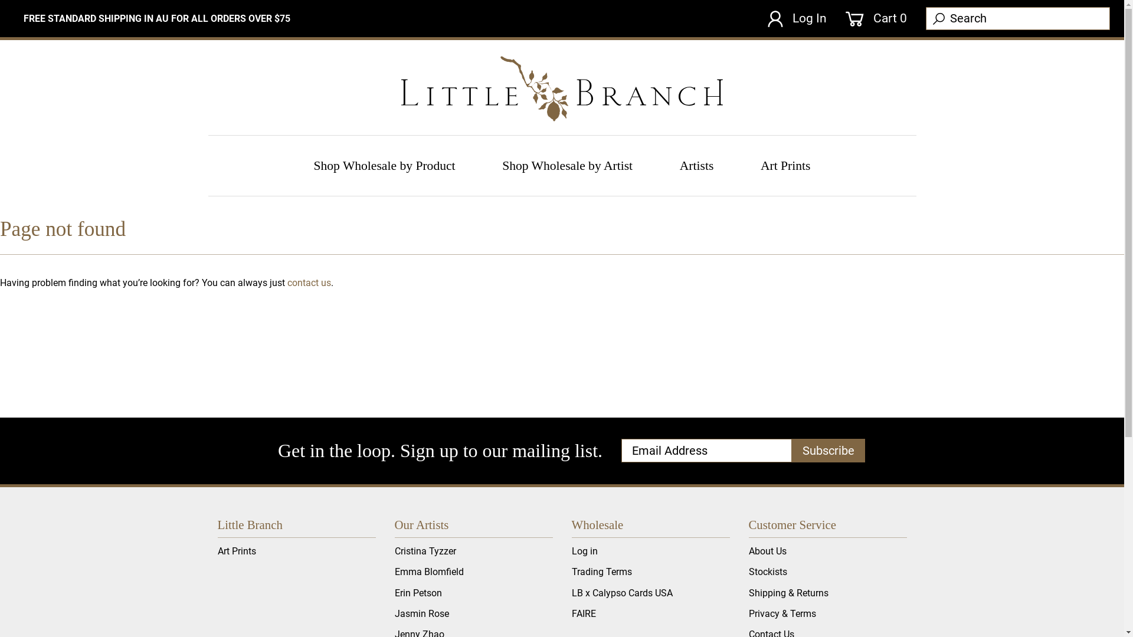 The height and width of the screenshot is (637, 1133). What do you see at coordinates (583, 613) in the screenshot?
I see `FAIRE` at bounding box center [583, 613].